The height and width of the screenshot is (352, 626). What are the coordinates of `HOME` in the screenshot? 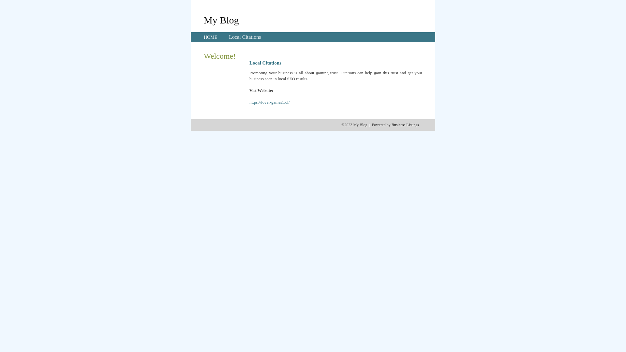 It's located at (211, 37).